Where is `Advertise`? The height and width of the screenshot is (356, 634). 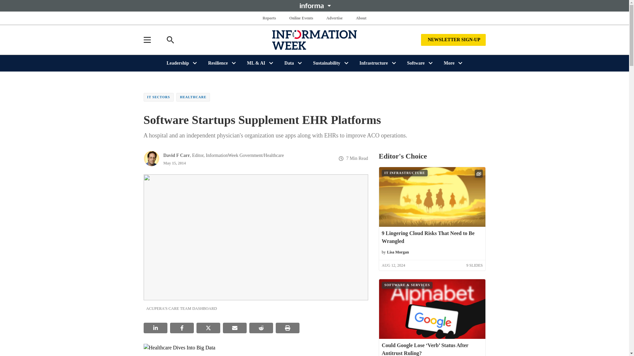
Advertise is located at coordinates (334, 18).